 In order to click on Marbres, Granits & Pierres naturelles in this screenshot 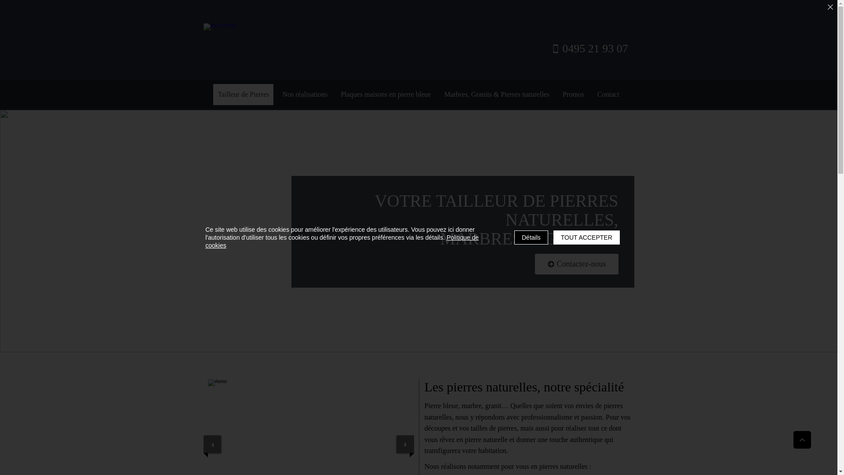, I will do `click(497, 95)`.